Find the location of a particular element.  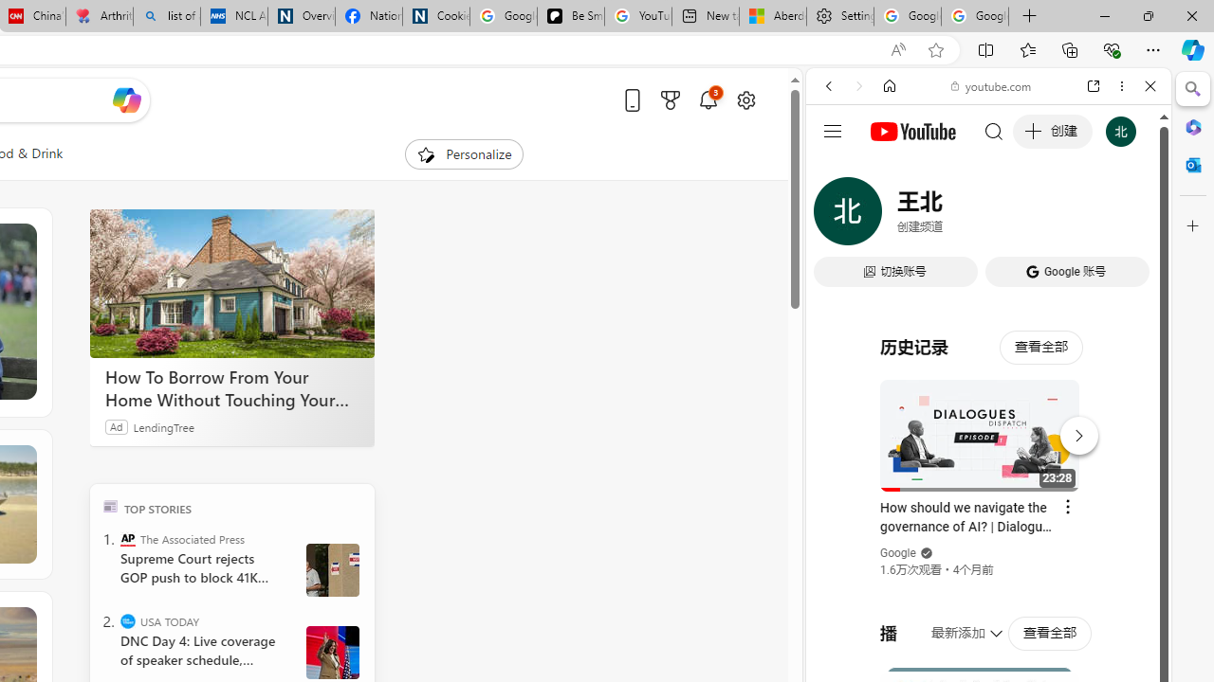

WEB   is located at coordinates (837, 216).